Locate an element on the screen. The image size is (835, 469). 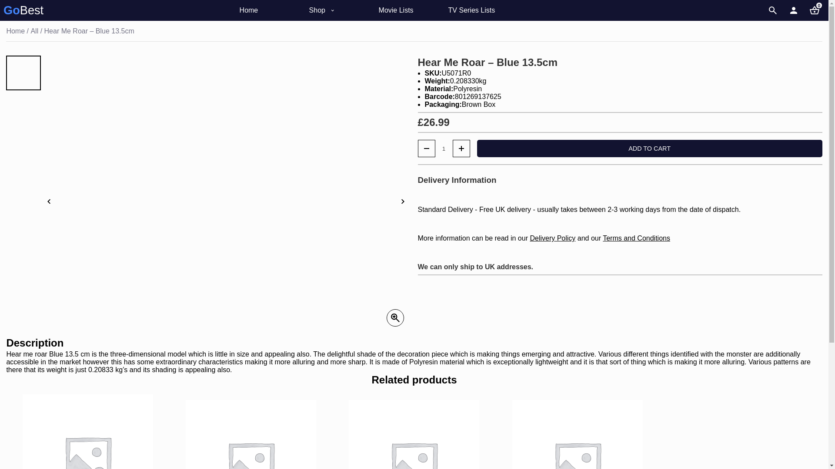
1 is located at coordinates (444, 148).